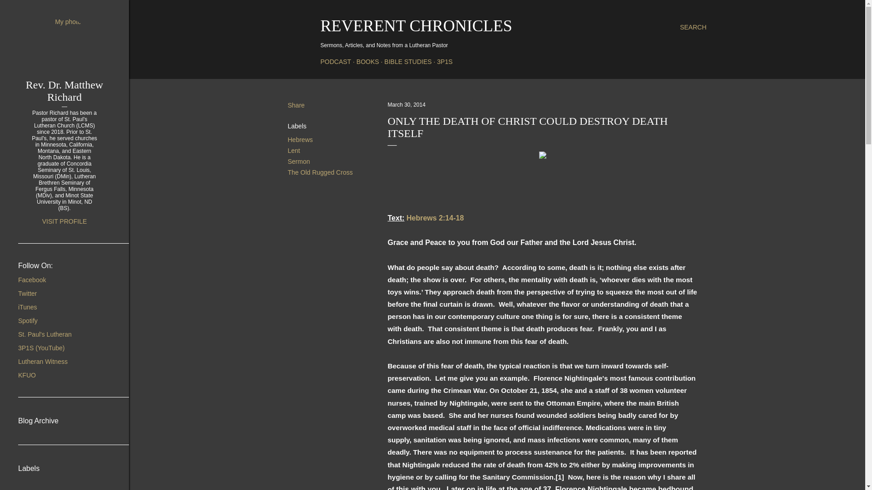 The image size is (872, 490). I want to click on VISIT PROFILE, so click(64, 221).